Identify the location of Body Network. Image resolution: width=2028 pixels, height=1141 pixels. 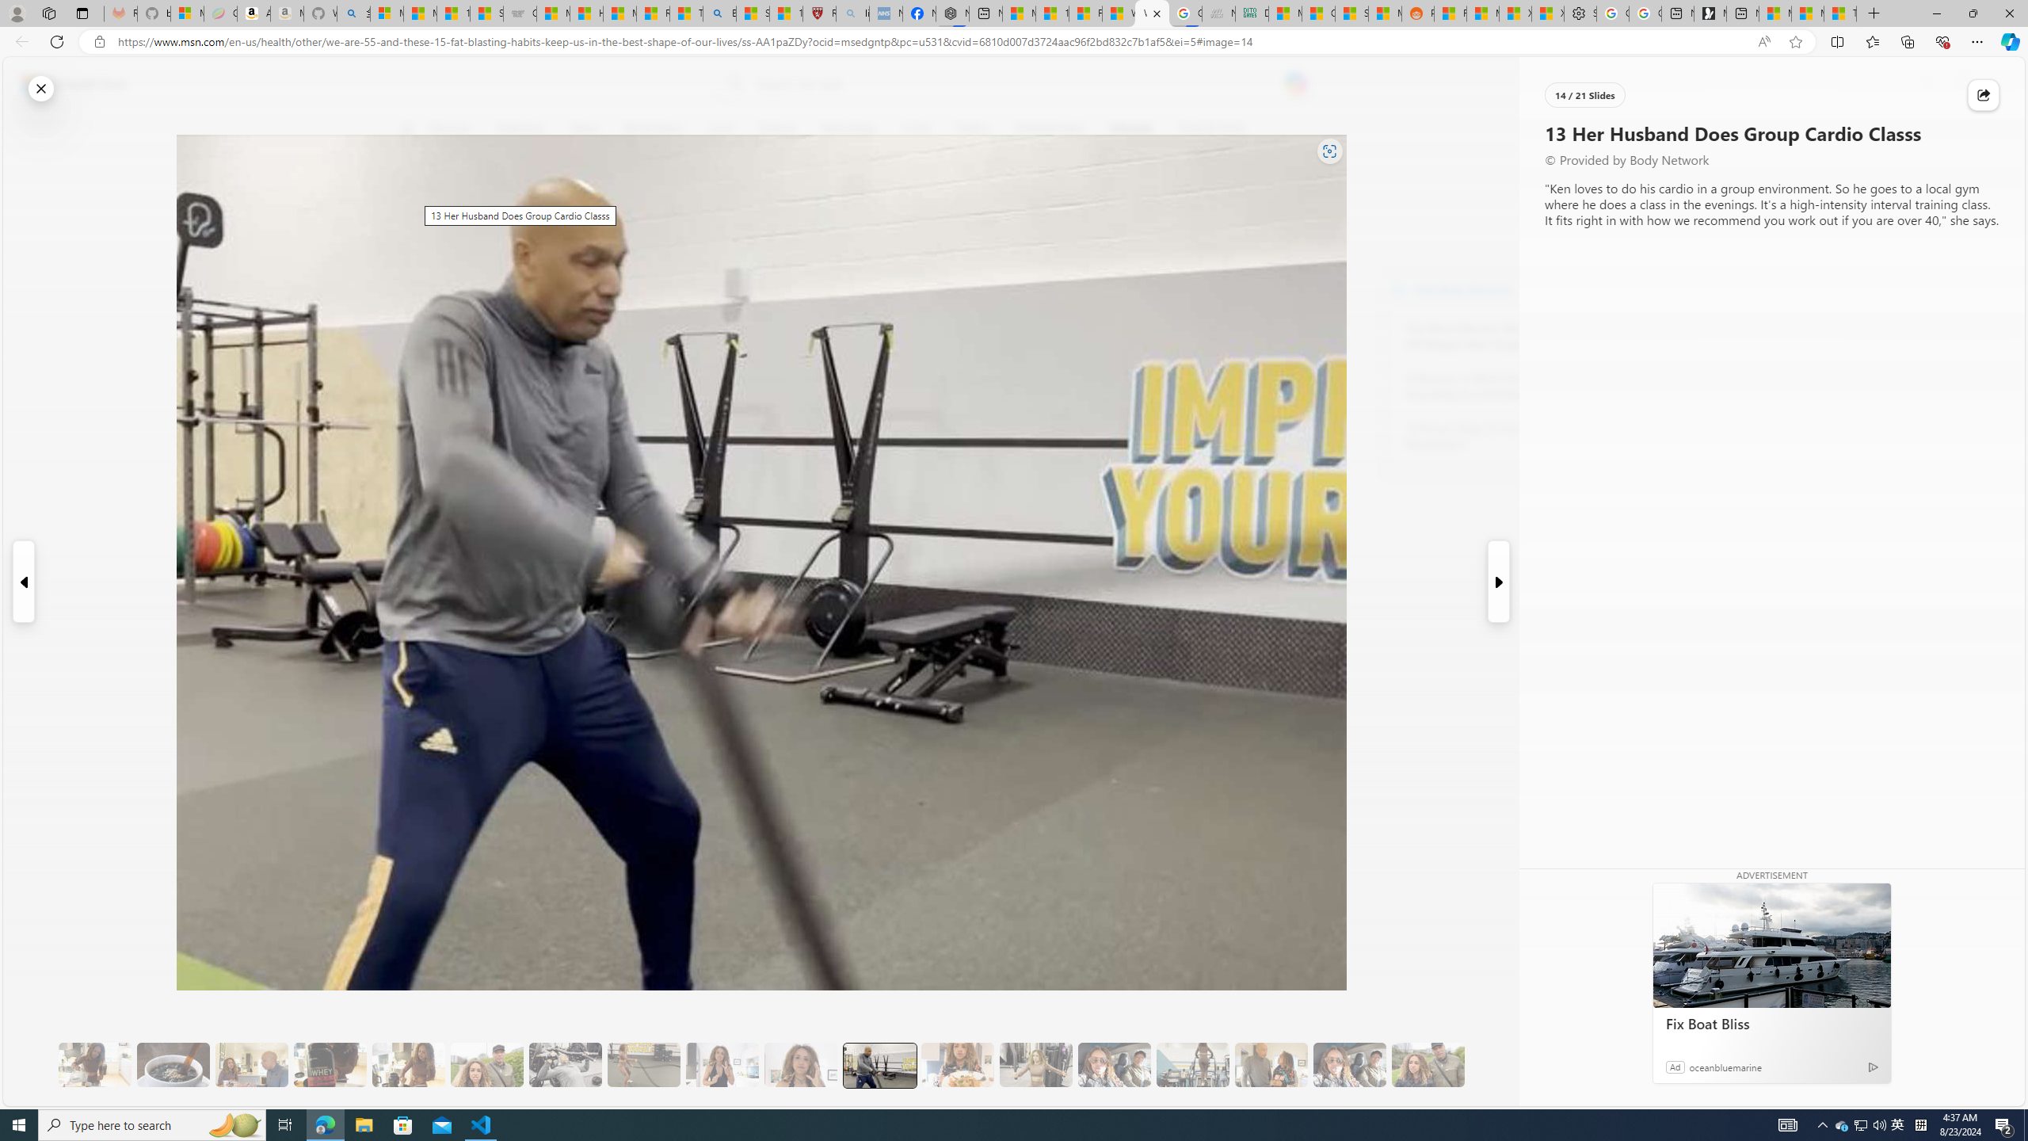
(1399, 289).